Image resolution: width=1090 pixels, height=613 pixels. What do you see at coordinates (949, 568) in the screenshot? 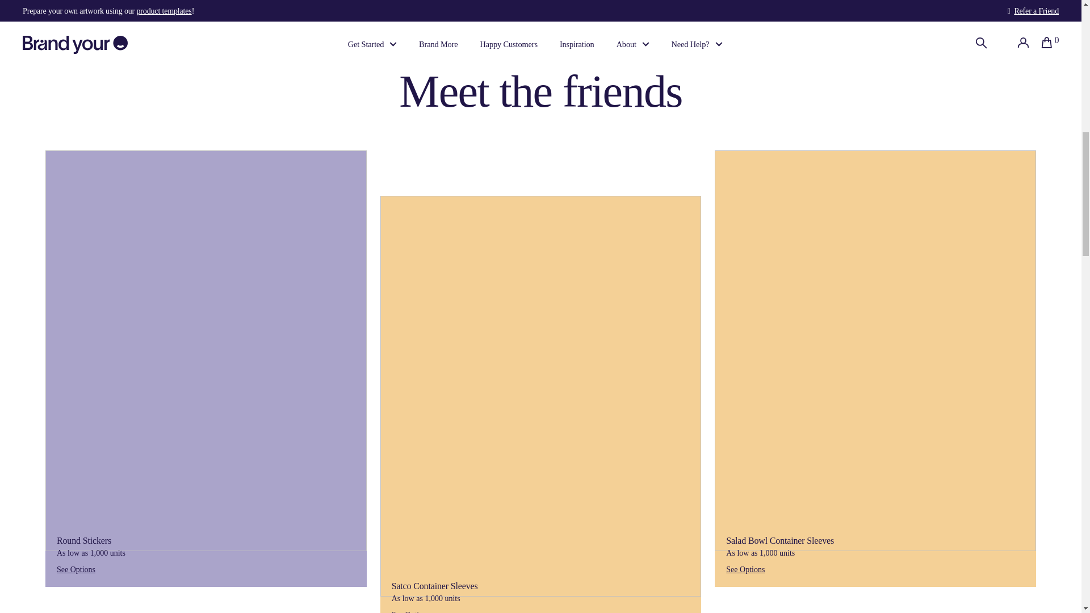
I see `View options for Salad Bowl Container Sleeves` at bounding box center [949, 568].